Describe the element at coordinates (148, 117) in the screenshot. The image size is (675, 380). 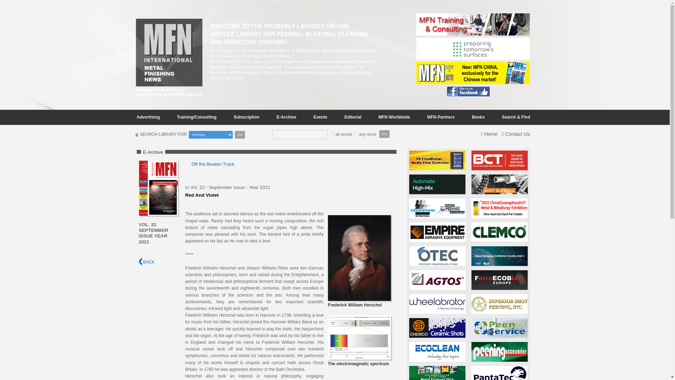
I see `Advertising` at that location.